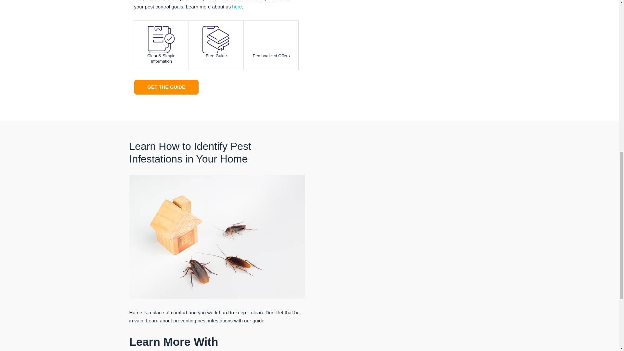 This screenshot has height=351, width=624. What do you see at coordinates (166, 87) in the screenshot?
I see `GET THE GUIDE` at bounding box center [166, 87].